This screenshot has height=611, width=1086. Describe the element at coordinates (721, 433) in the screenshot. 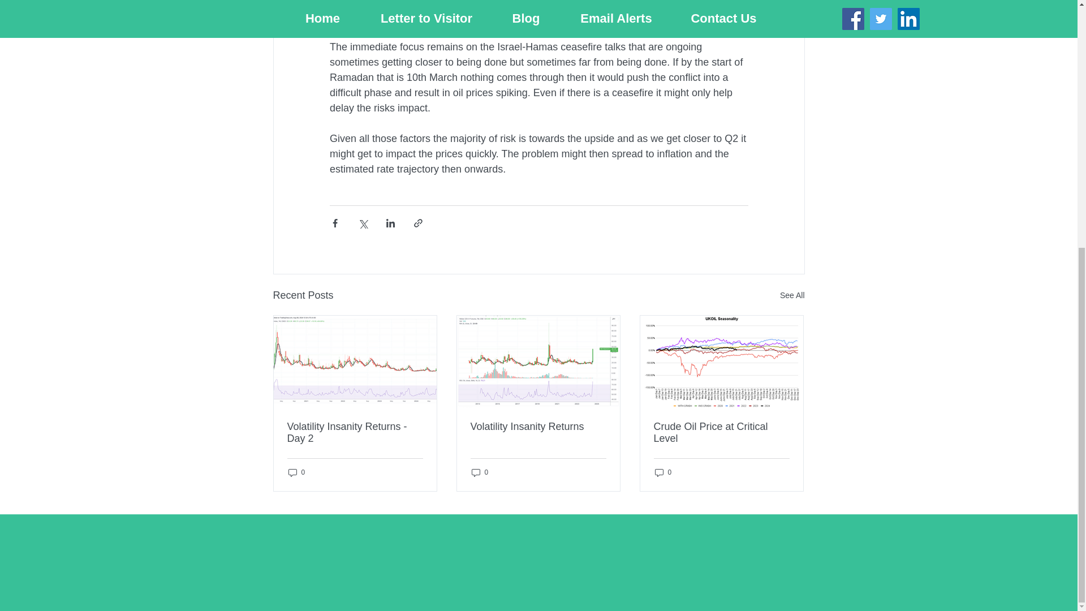

I see `Crude Oil Price at Critical Level` at that location.